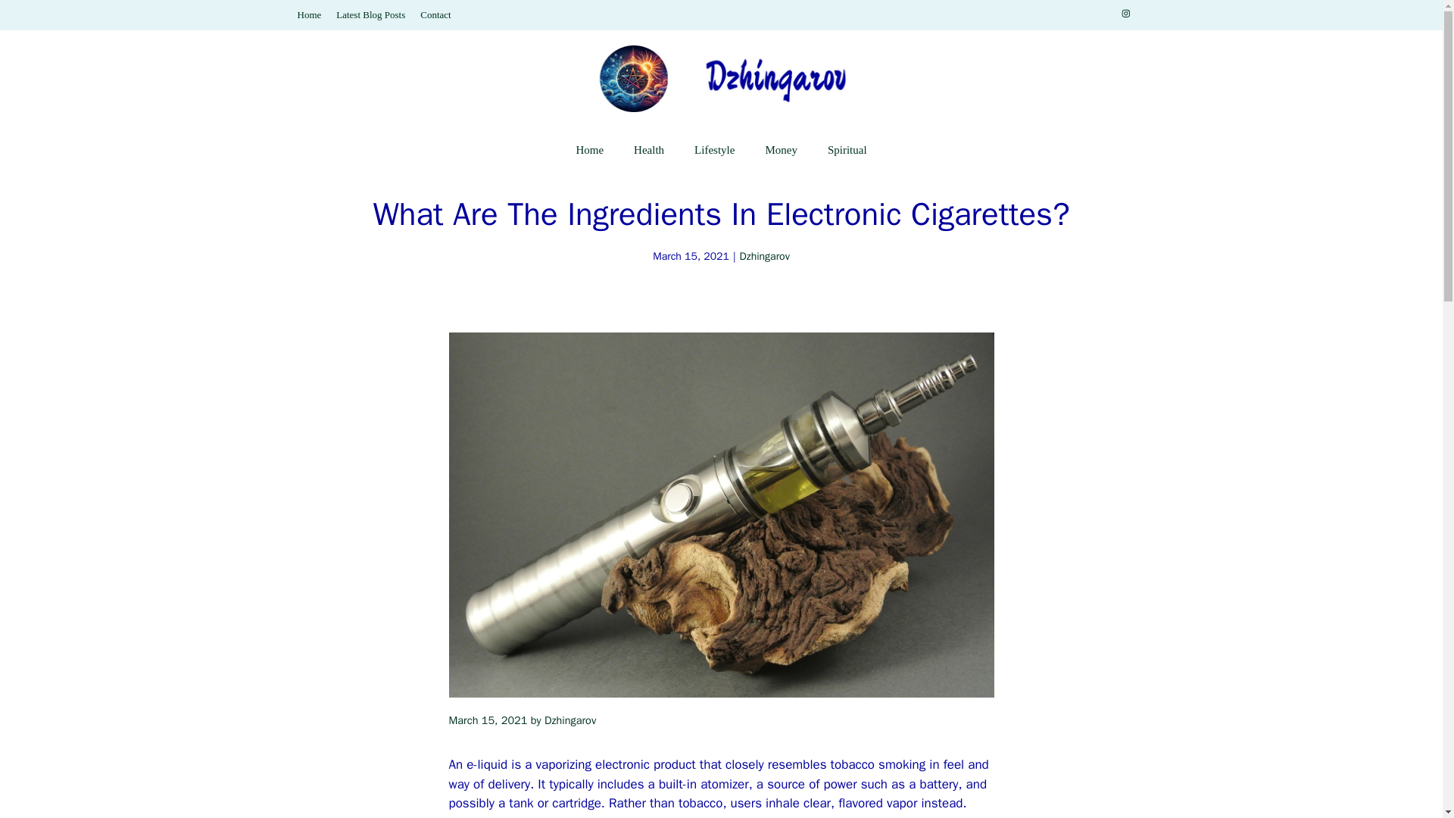 This screenshot has height=818, width=1454. Describe the element at coordinates (435, 14) in the screenshot. I see `Contact` at that location.